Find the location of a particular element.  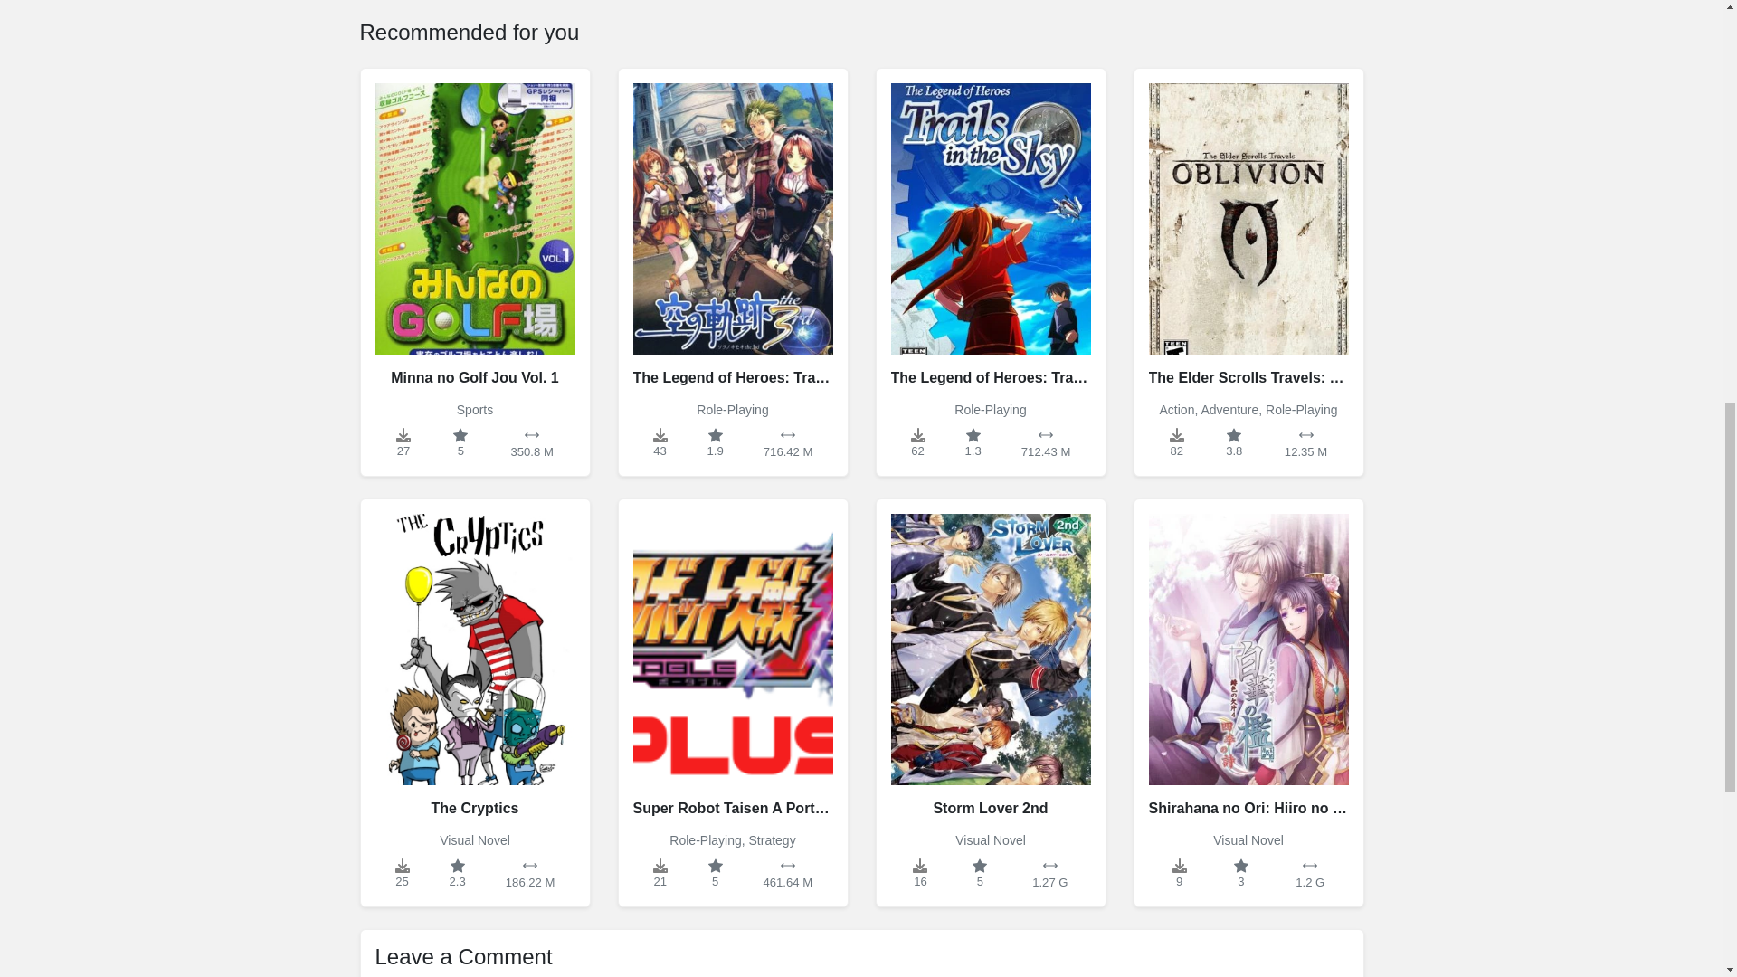

Role-Playing is located at coordinates (990, 409).